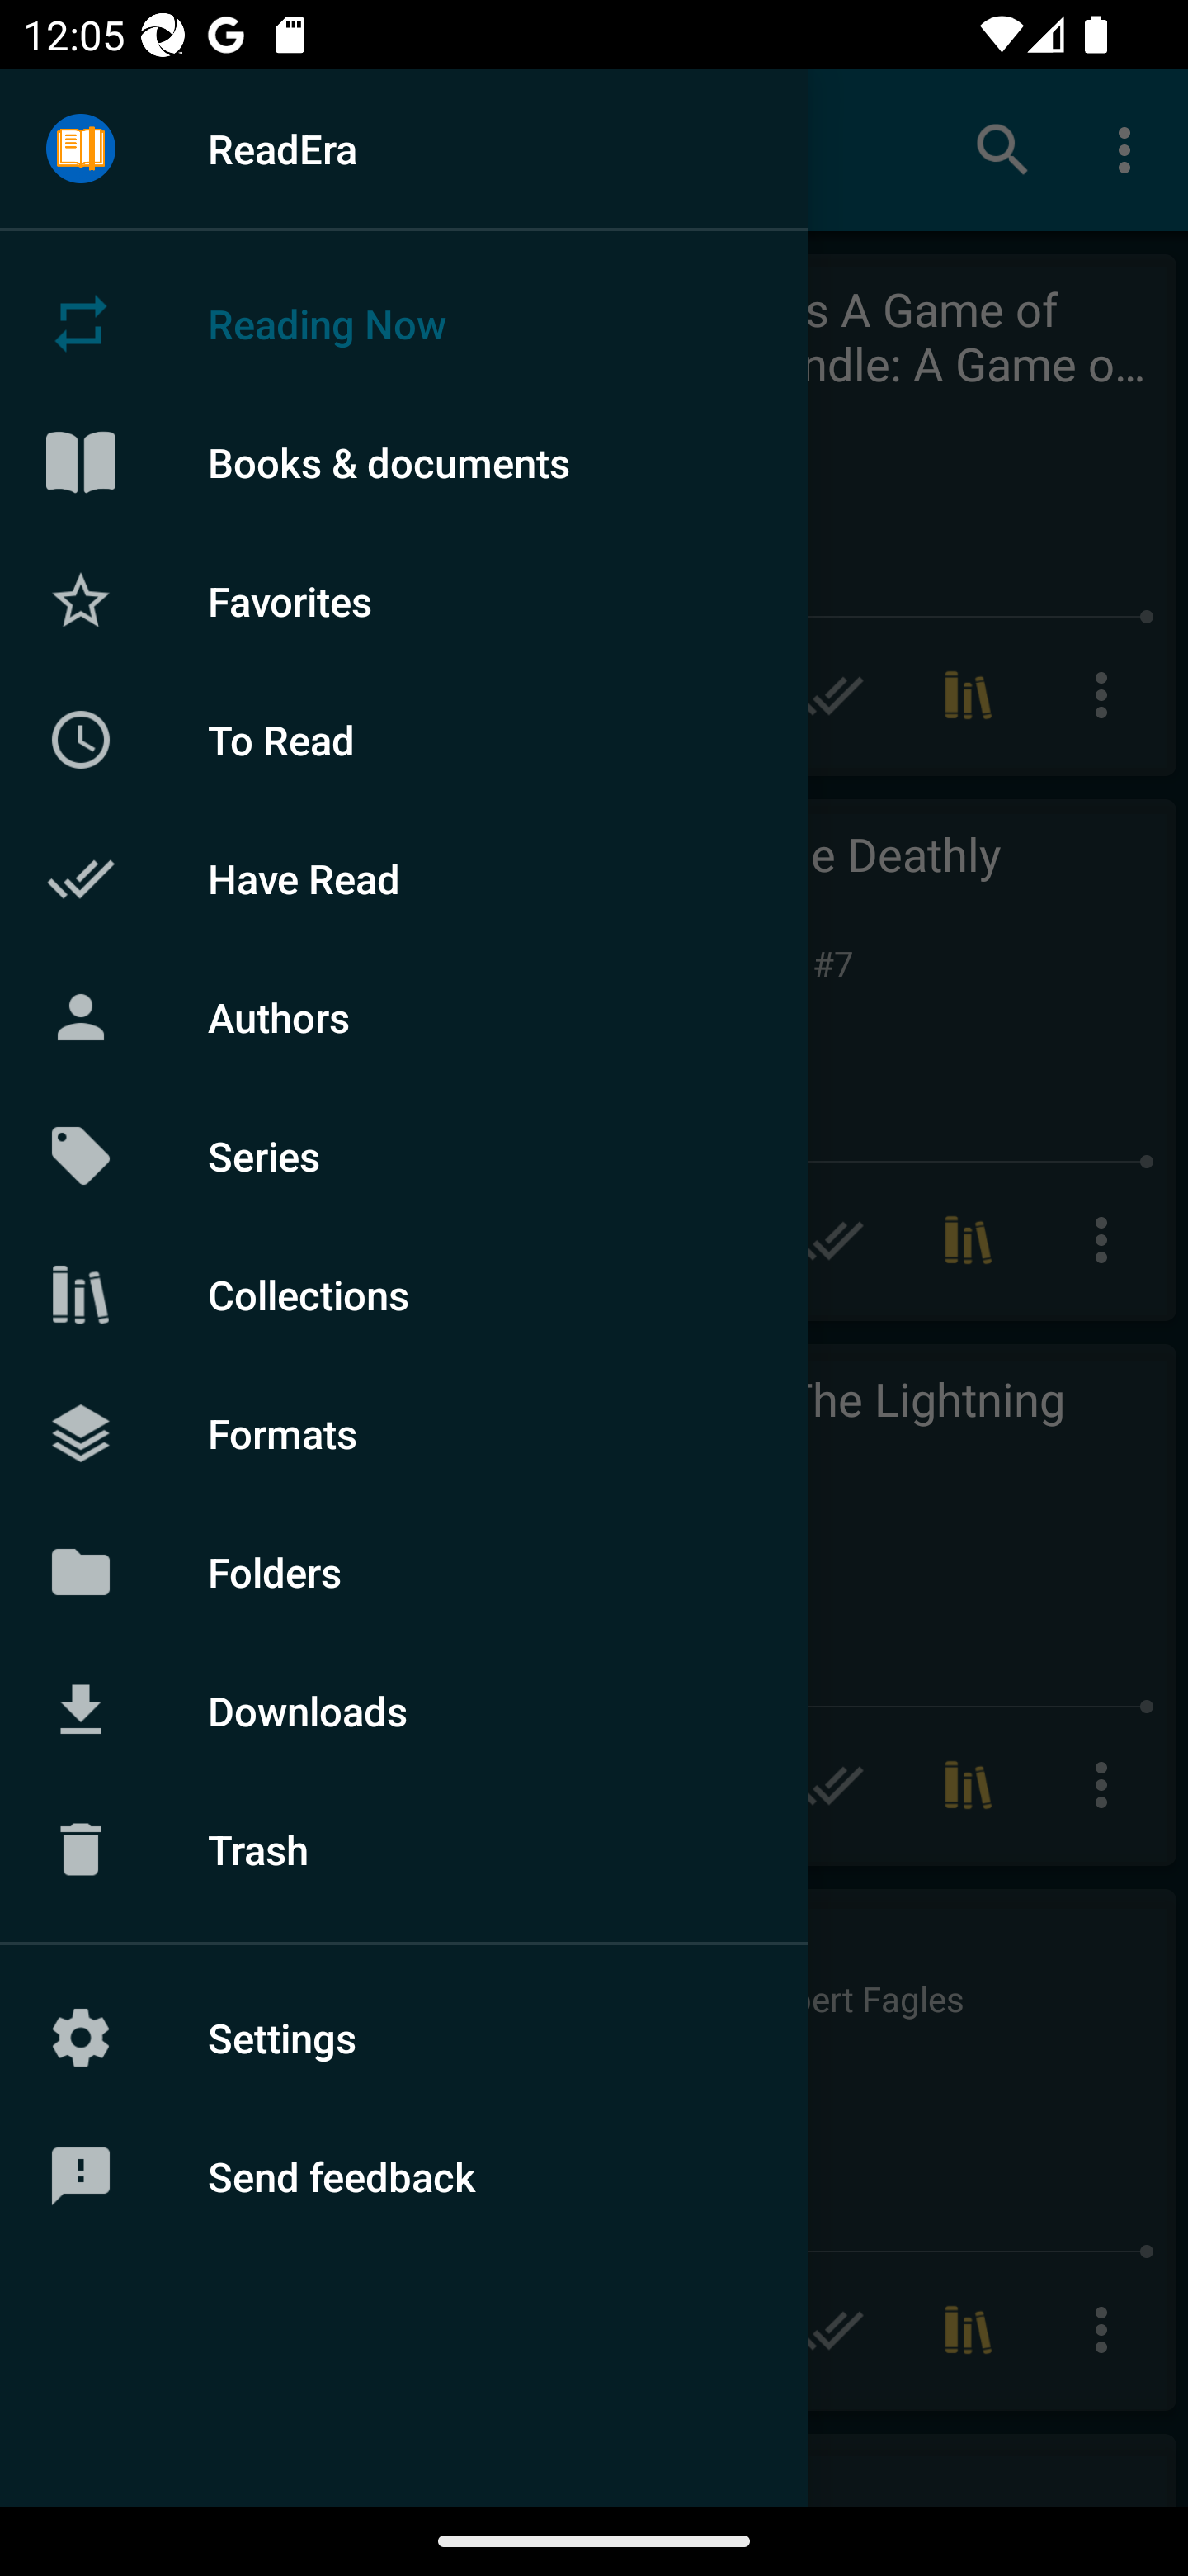 The width and height of the screenshot is (1188, 2576). What do you see at coordinates (404, 1432) in the screenshot?
I see `Formats` at bounding box center [404, 1432].